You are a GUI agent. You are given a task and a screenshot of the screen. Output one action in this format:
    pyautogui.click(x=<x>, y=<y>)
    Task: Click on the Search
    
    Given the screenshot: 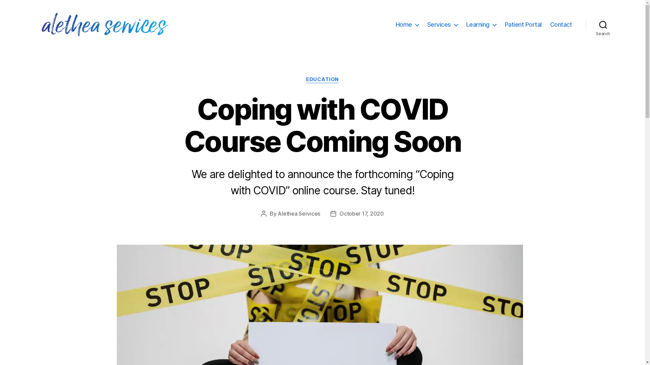 What is the action you would take?
    pyautogui.click(x=603, y=25)
    